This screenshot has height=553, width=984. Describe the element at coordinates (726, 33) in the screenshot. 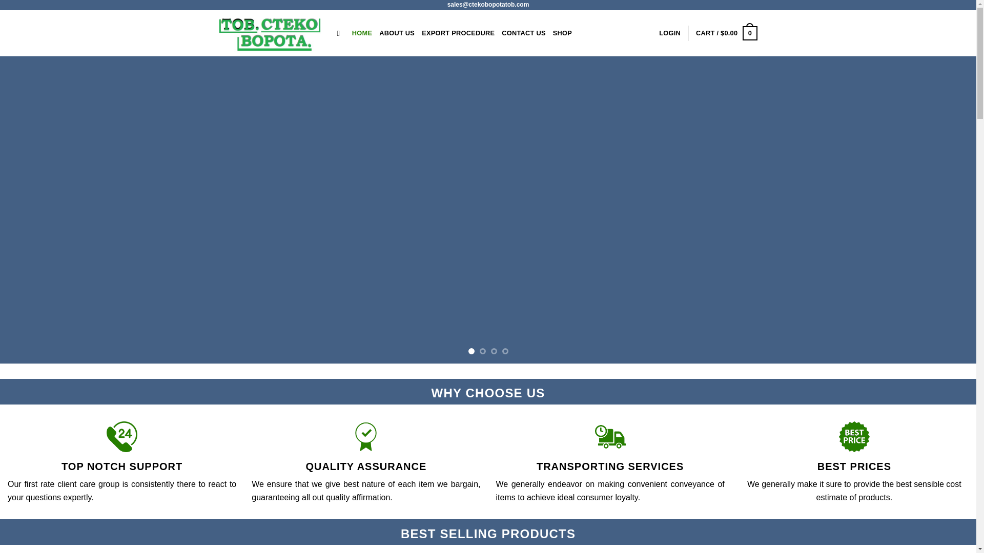

I see `Cart` at that location.